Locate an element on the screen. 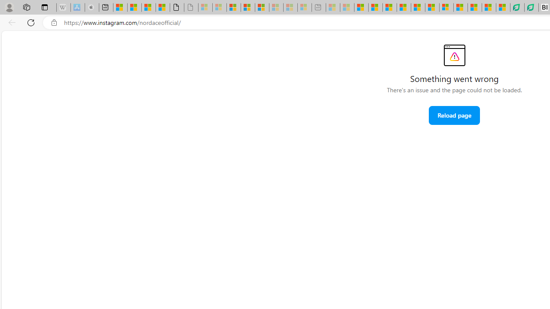  US Heat Deaths Soared To Record High Last Year is located at coordinates (461, 8).